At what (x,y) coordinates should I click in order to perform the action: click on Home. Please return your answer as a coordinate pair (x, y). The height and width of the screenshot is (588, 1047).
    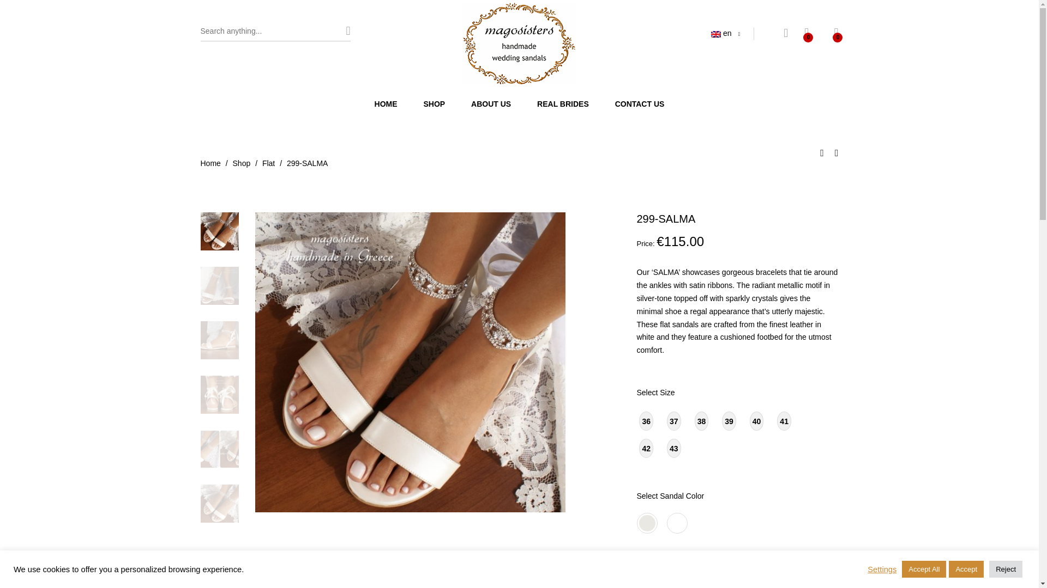
    Looking at the image, I should click on (210, 163).